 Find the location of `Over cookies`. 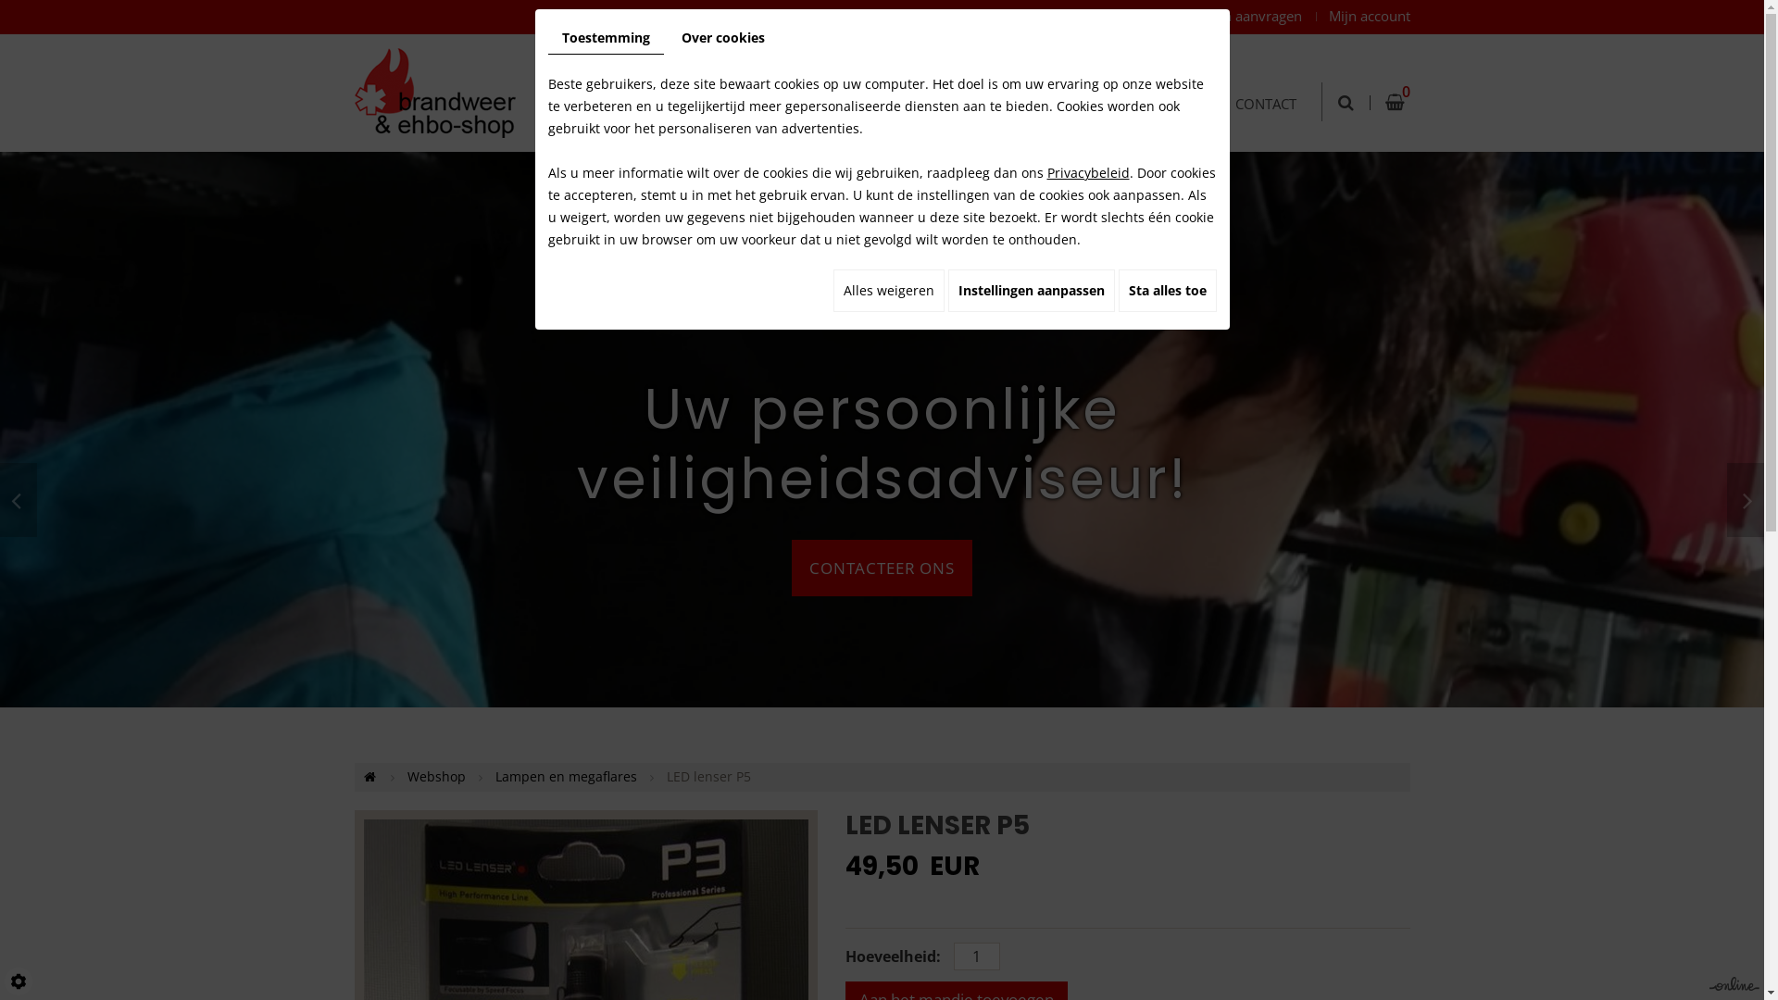

Over cookies is located at coordinates (722, 38).